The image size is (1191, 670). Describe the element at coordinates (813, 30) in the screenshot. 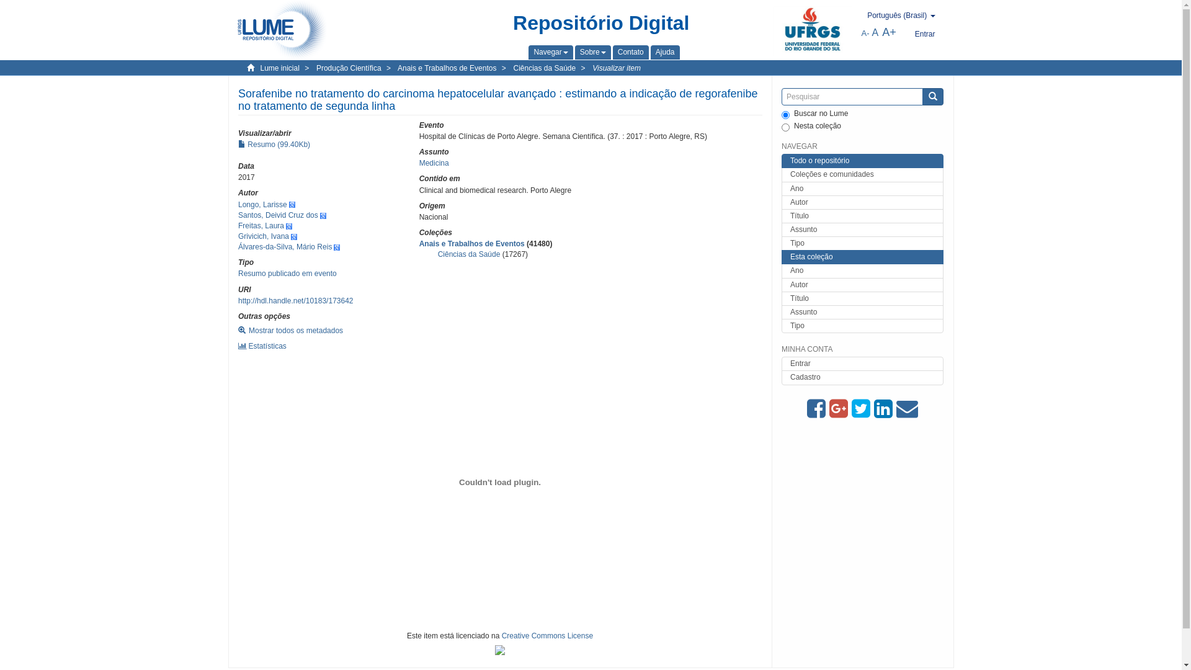

I see `UFRGS` at that location.